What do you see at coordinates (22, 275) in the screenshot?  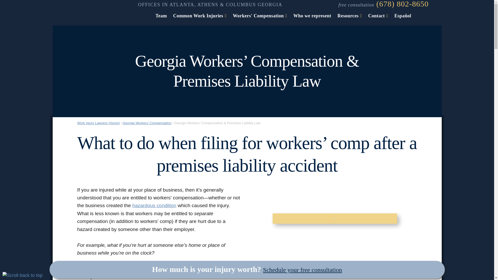 I see `Scroll back to top` at bounding box center [22, 275].